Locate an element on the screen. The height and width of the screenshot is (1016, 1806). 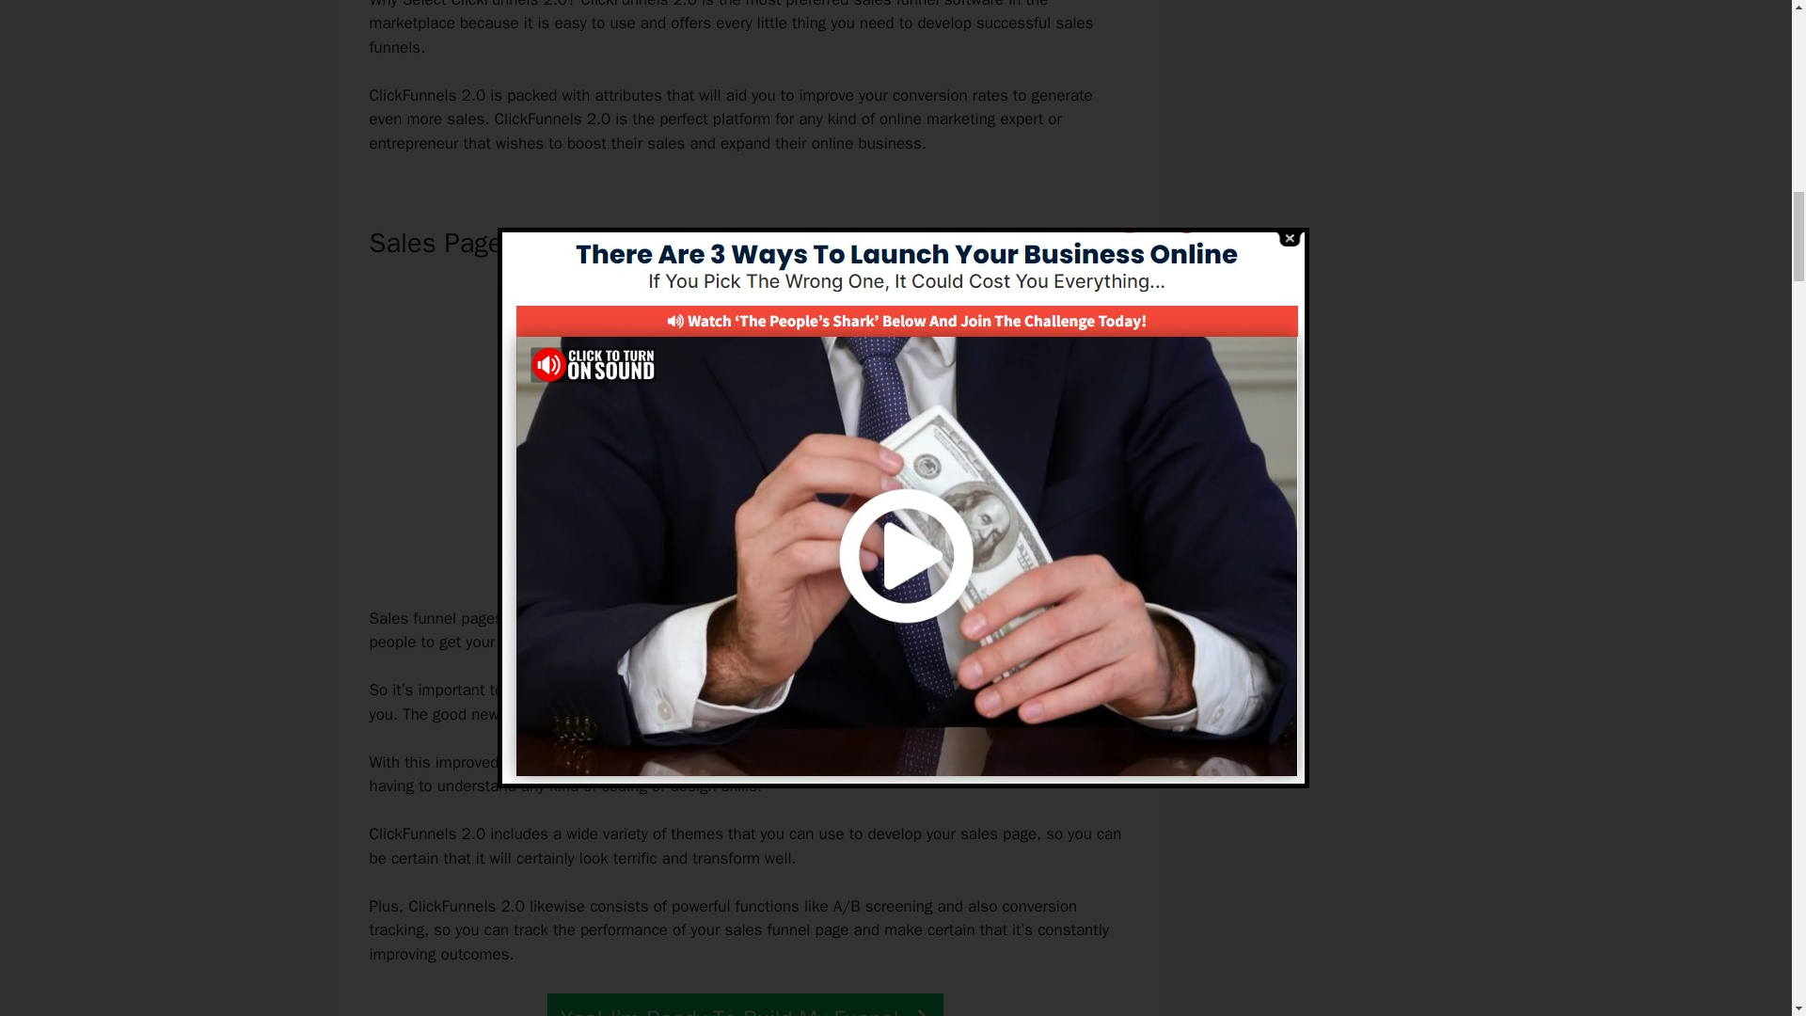
YouTube video player is located at coordinates (739, 427).